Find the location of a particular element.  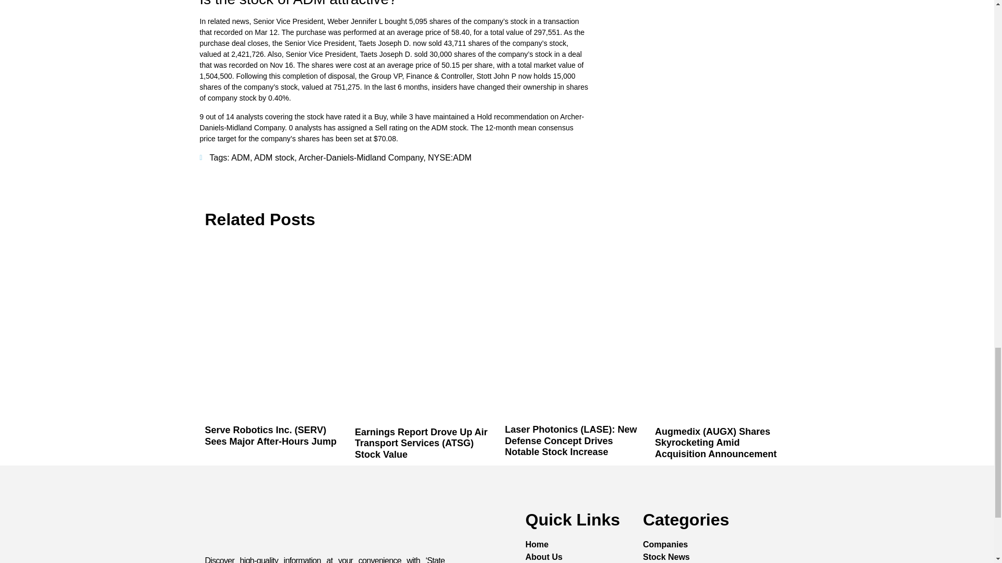

NYSE:ADM is located at coordinates (450, 157).